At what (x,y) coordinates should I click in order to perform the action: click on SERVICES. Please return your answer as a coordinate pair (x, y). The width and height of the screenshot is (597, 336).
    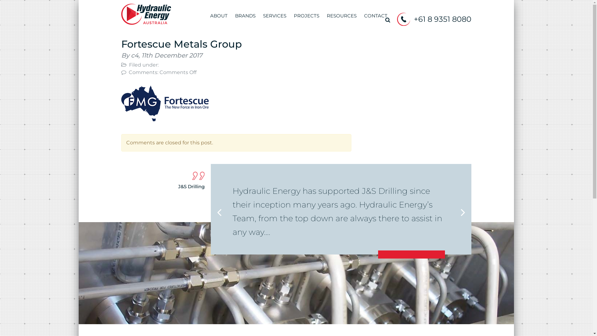
    Looking at the image, I should click on (274, 19).